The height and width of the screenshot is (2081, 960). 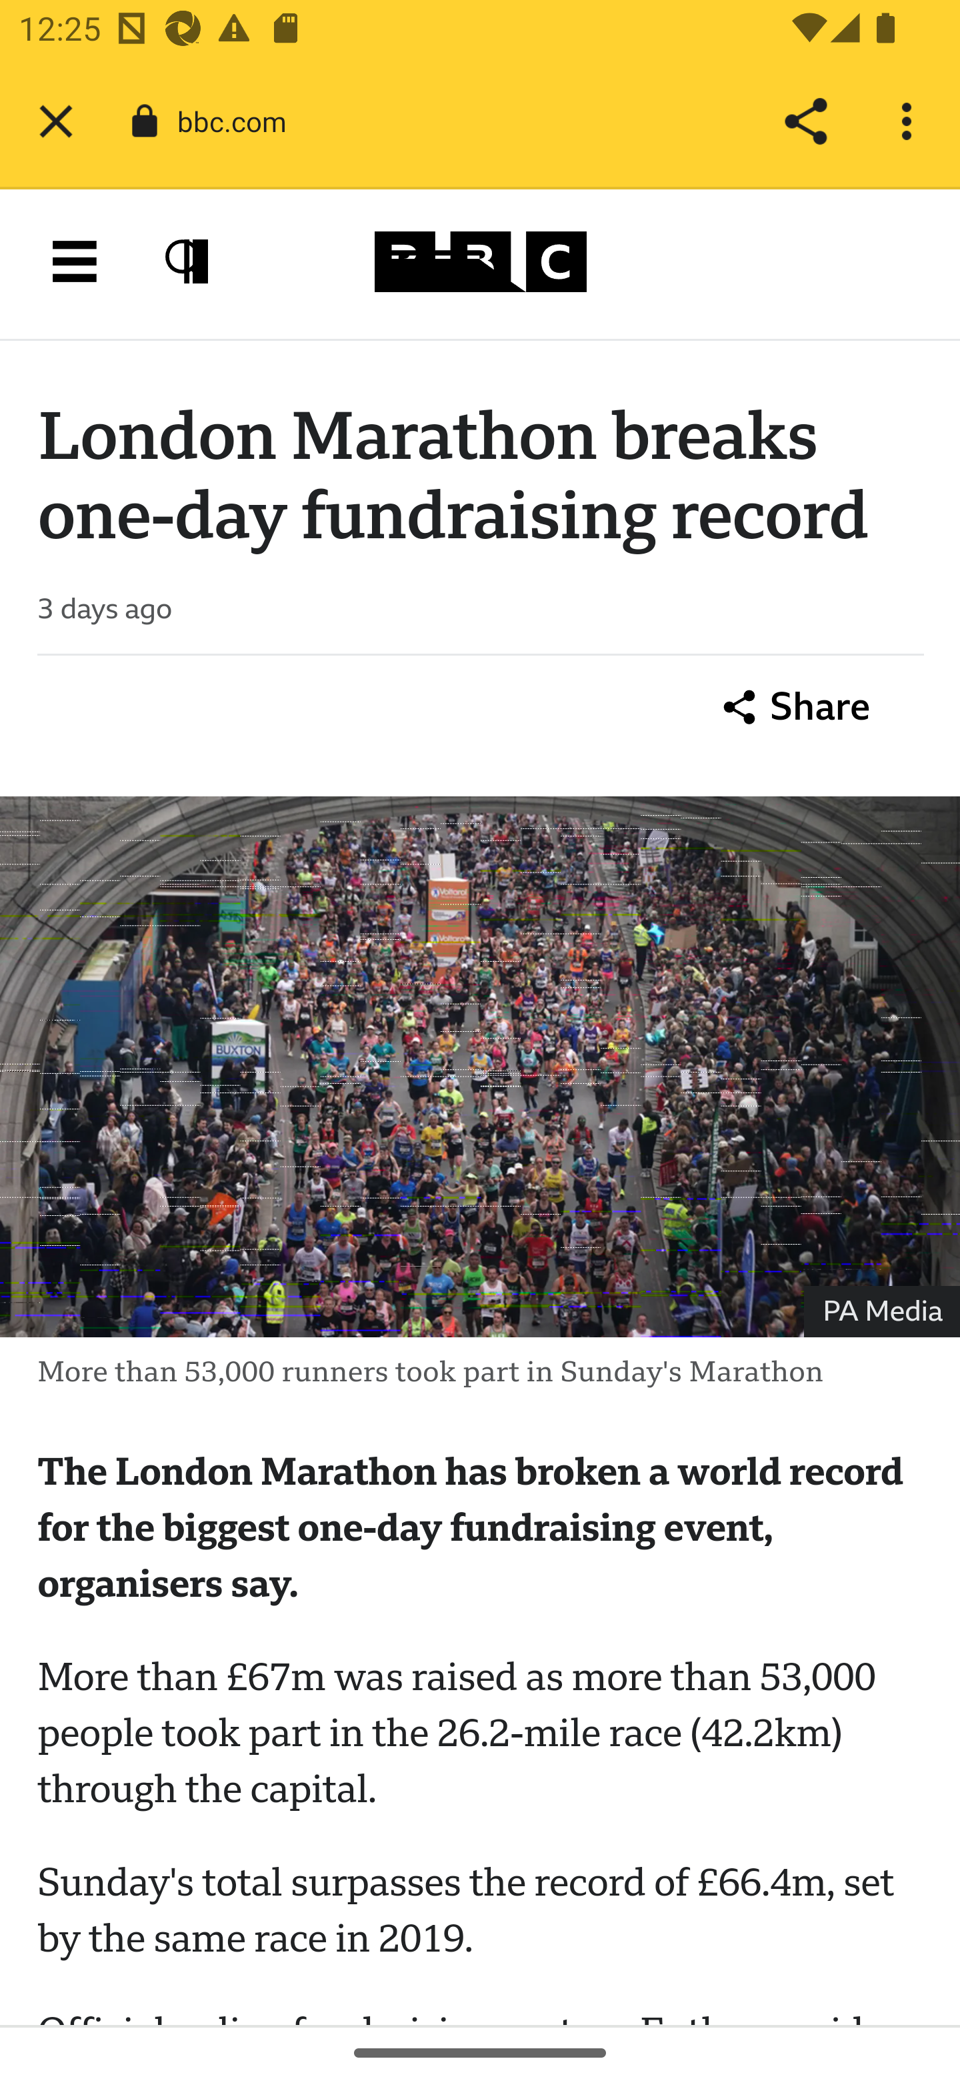 What do you see at coordinates (797, 708) in the screenshot?
I see `Share` at bounding box center [797, 708].